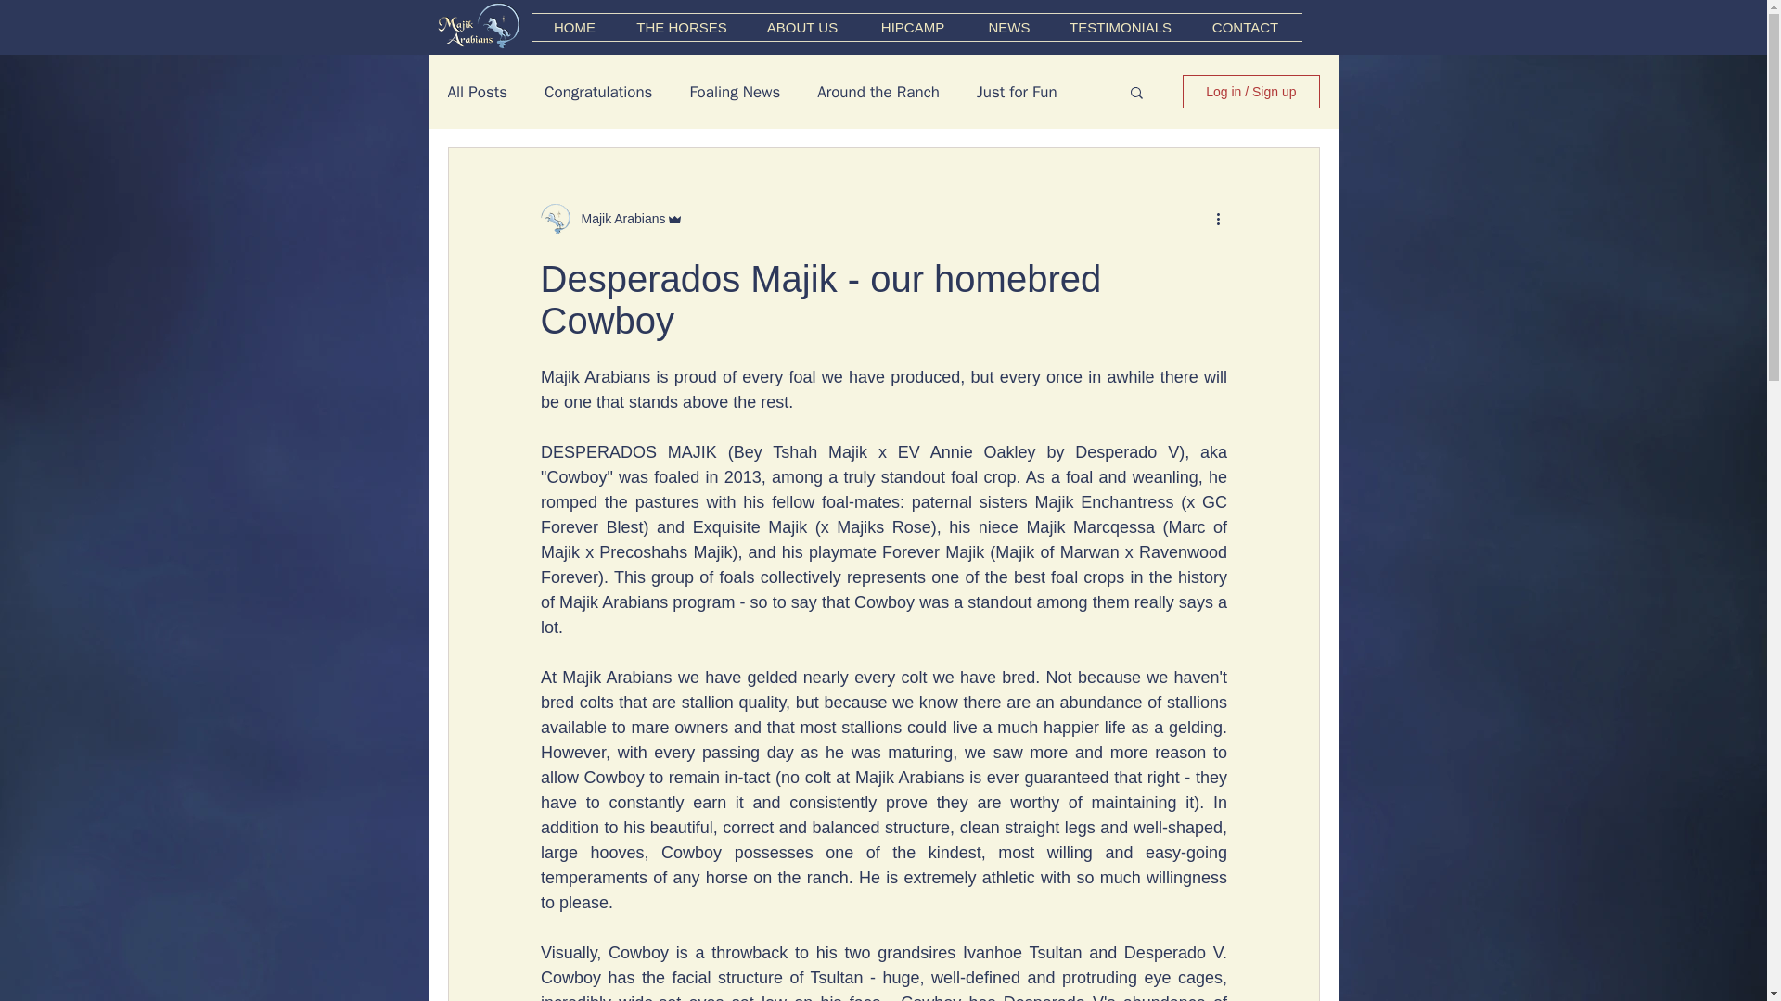 The height and width of the screenshot is (1001, 1781). I want to click on Just for Fun, so click(1017, 92).